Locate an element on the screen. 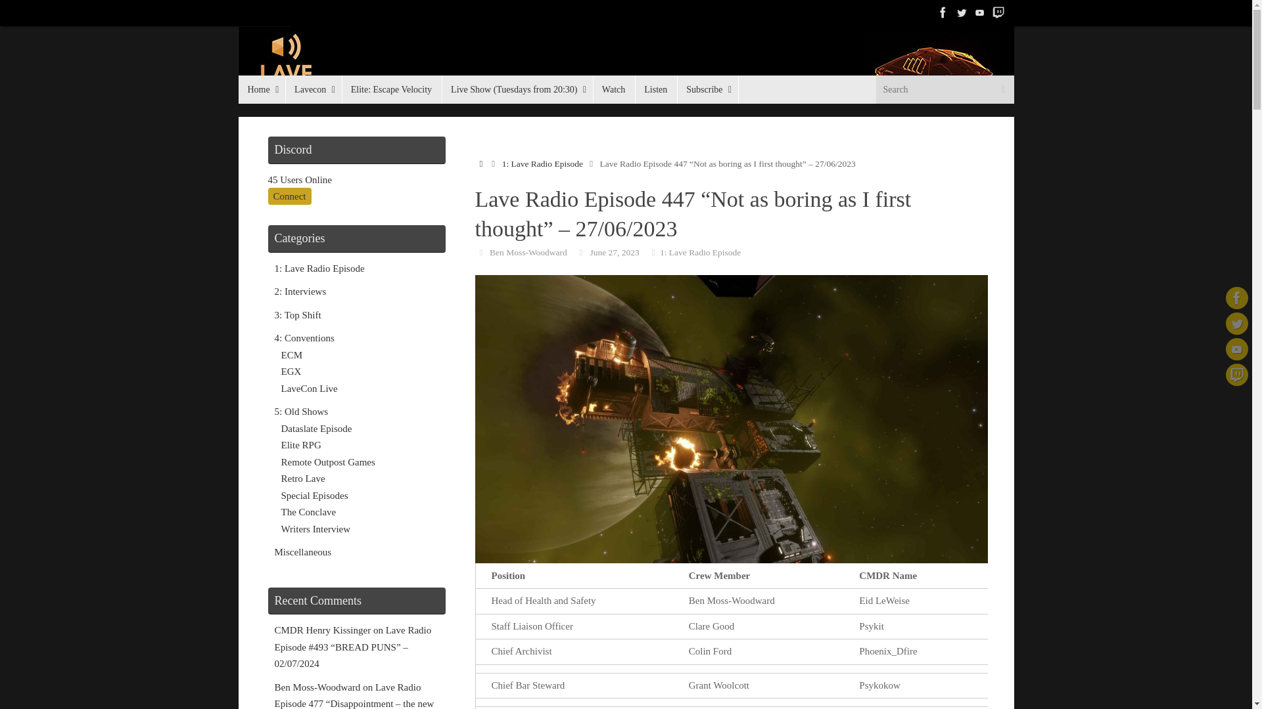 This screenshot has width=1262, height=709. Twitch is located at coordinates (998, 12).